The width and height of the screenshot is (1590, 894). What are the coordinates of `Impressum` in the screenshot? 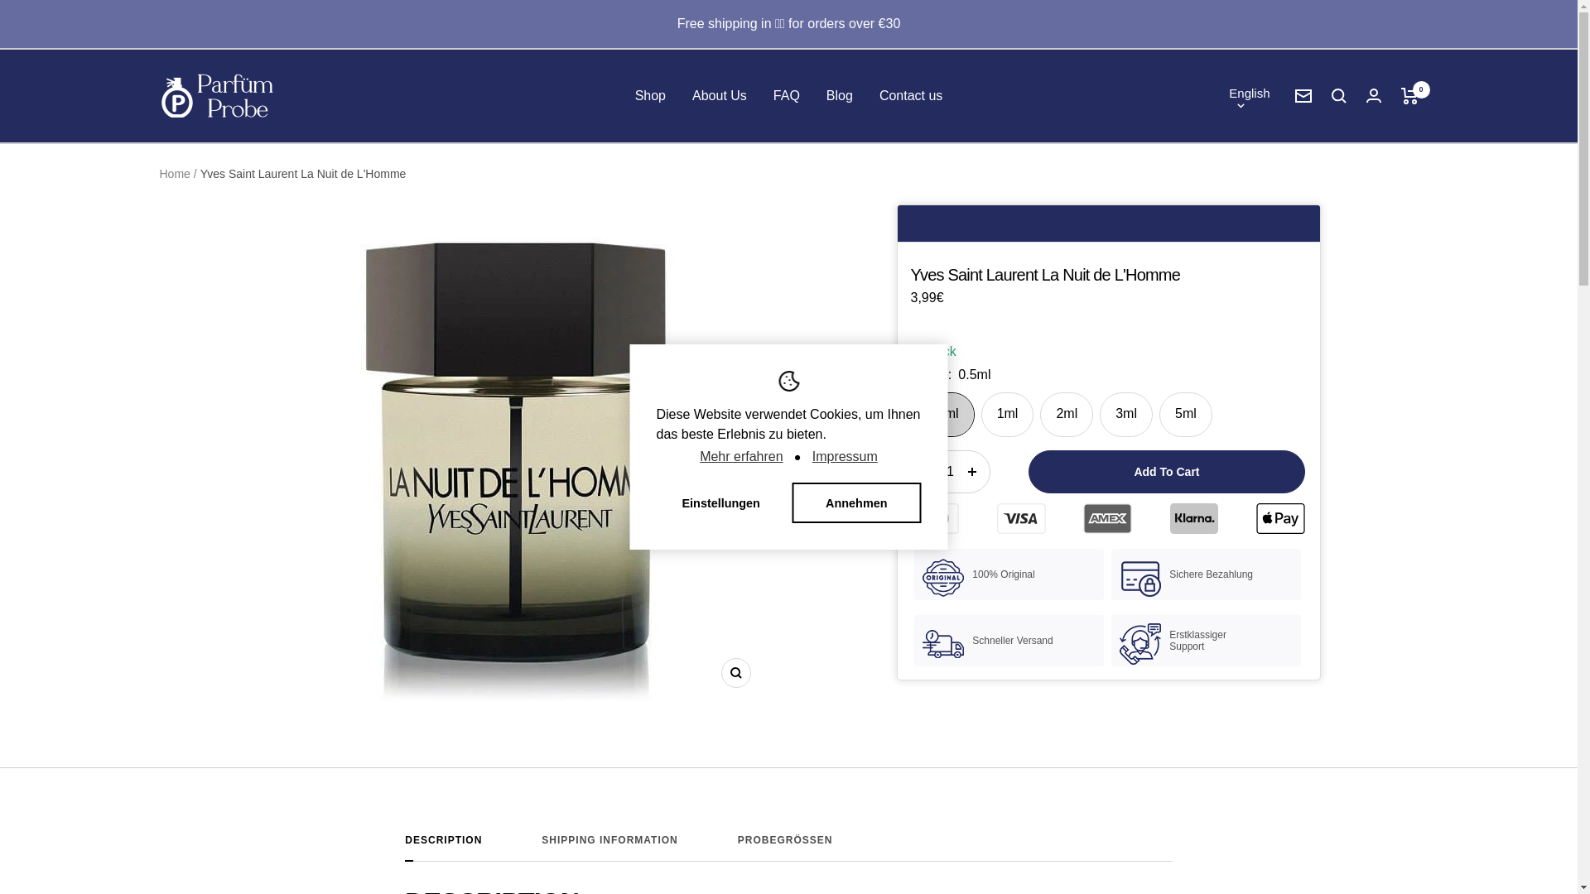 It's located at (845, 457).